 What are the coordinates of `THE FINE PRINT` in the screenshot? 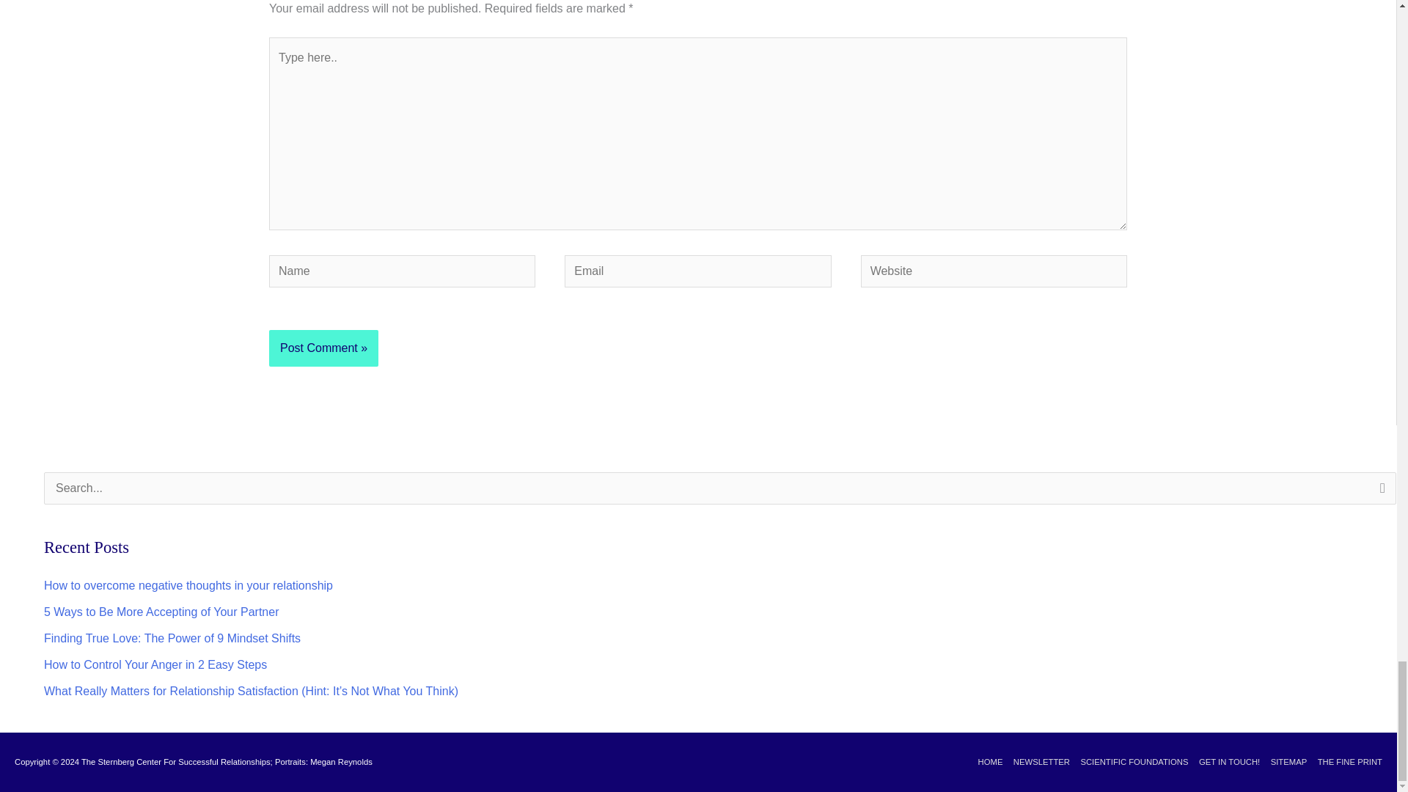 It's located at (1346, 761).